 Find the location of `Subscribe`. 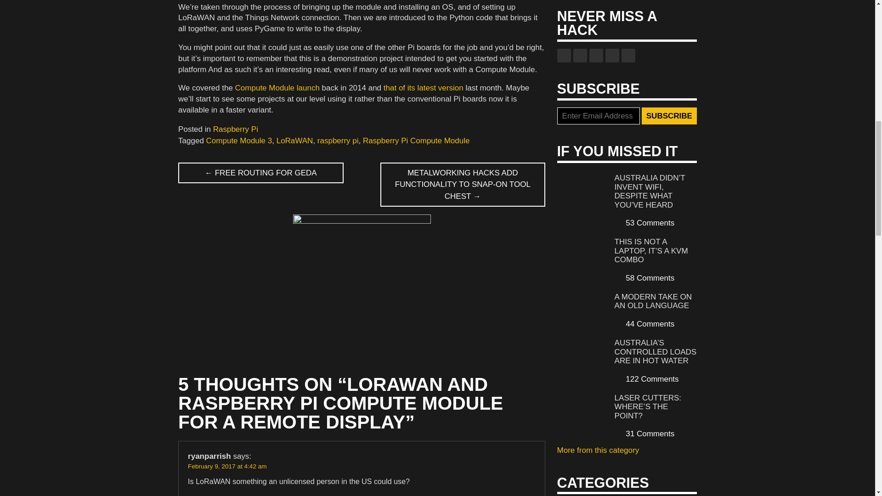

Subscribe is located at coordinates (669, 116).